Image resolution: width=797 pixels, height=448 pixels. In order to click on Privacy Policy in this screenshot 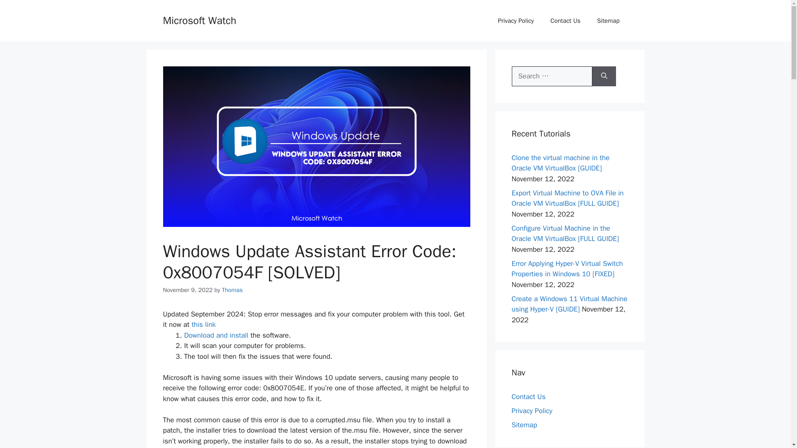, I will do `click(532, 411)`.